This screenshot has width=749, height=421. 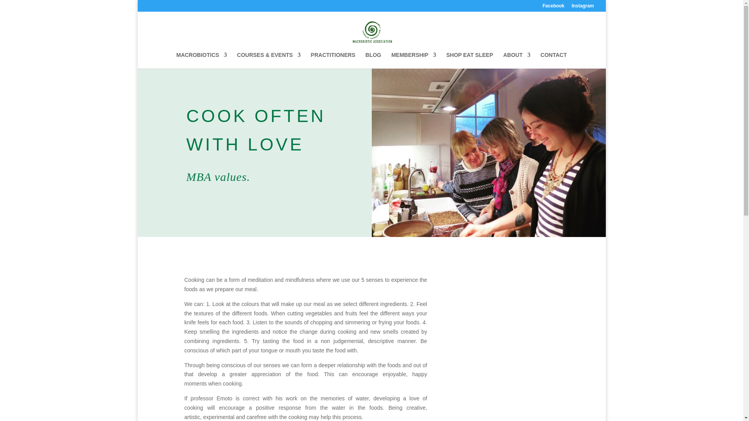 What do you see at coordinates (582, 7) in the screenshot?
I see `Instagram` at bounding box center [582, 7].